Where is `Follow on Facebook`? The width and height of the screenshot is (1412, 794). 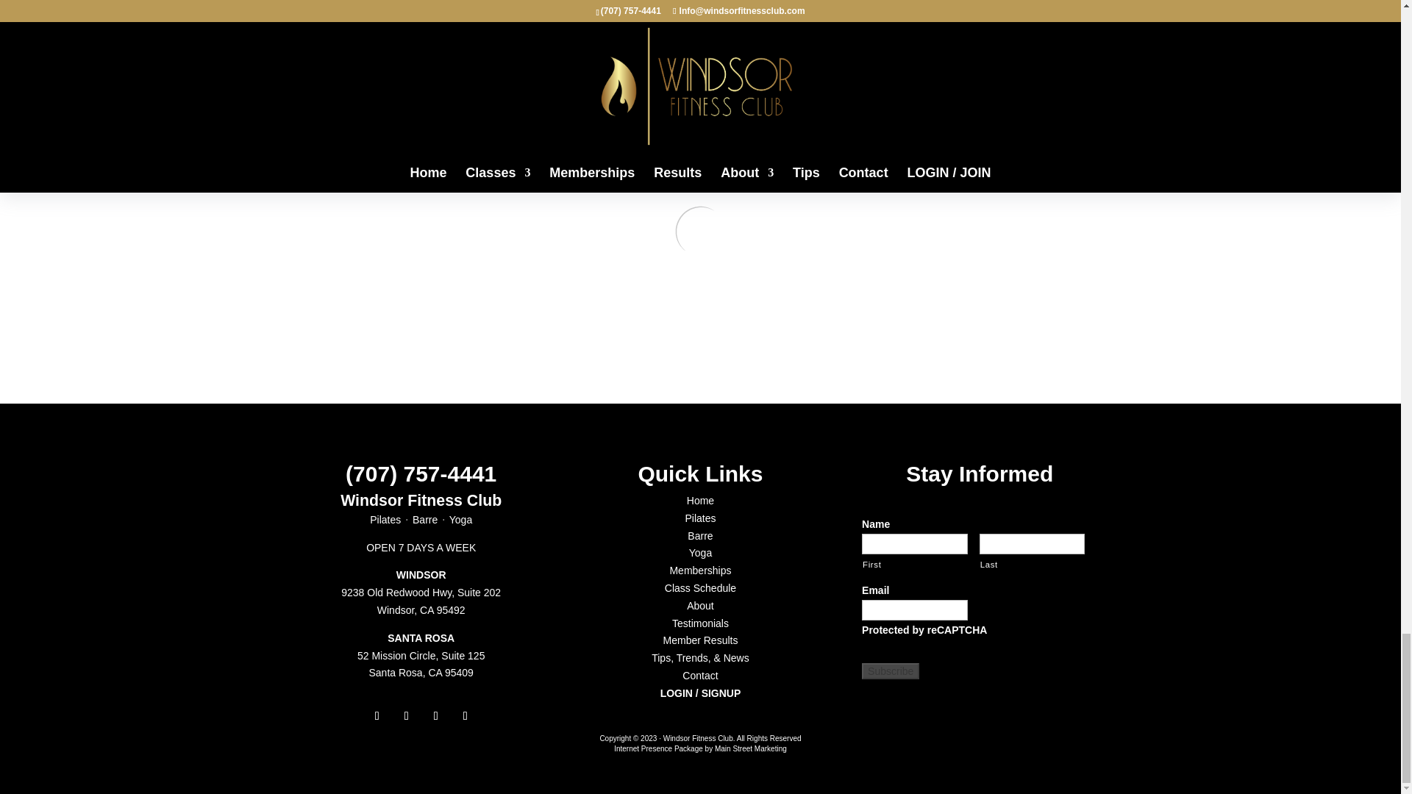
Follow on Facebook is located at coordinates (377, 716).